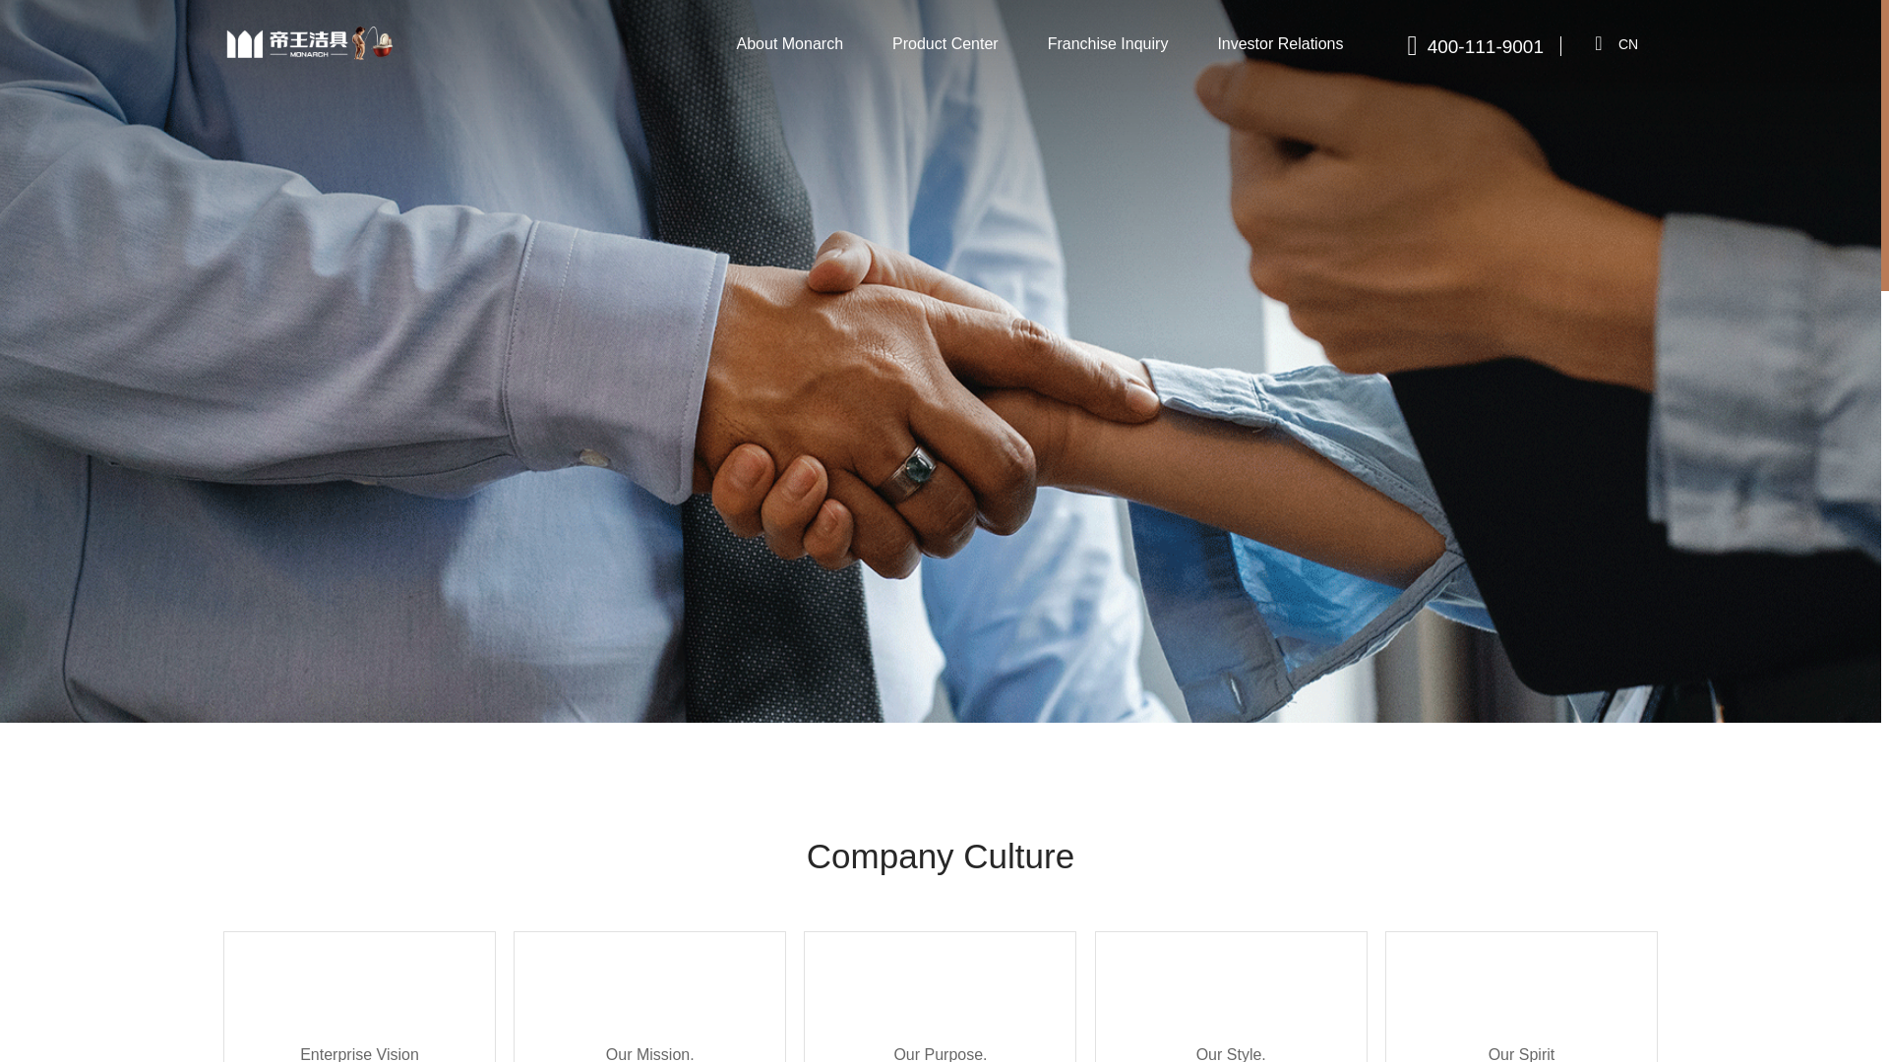  What do you see at coordinates (944, 44) in the screenshot?
I see `Product Center` at bounding box center [944, 44].